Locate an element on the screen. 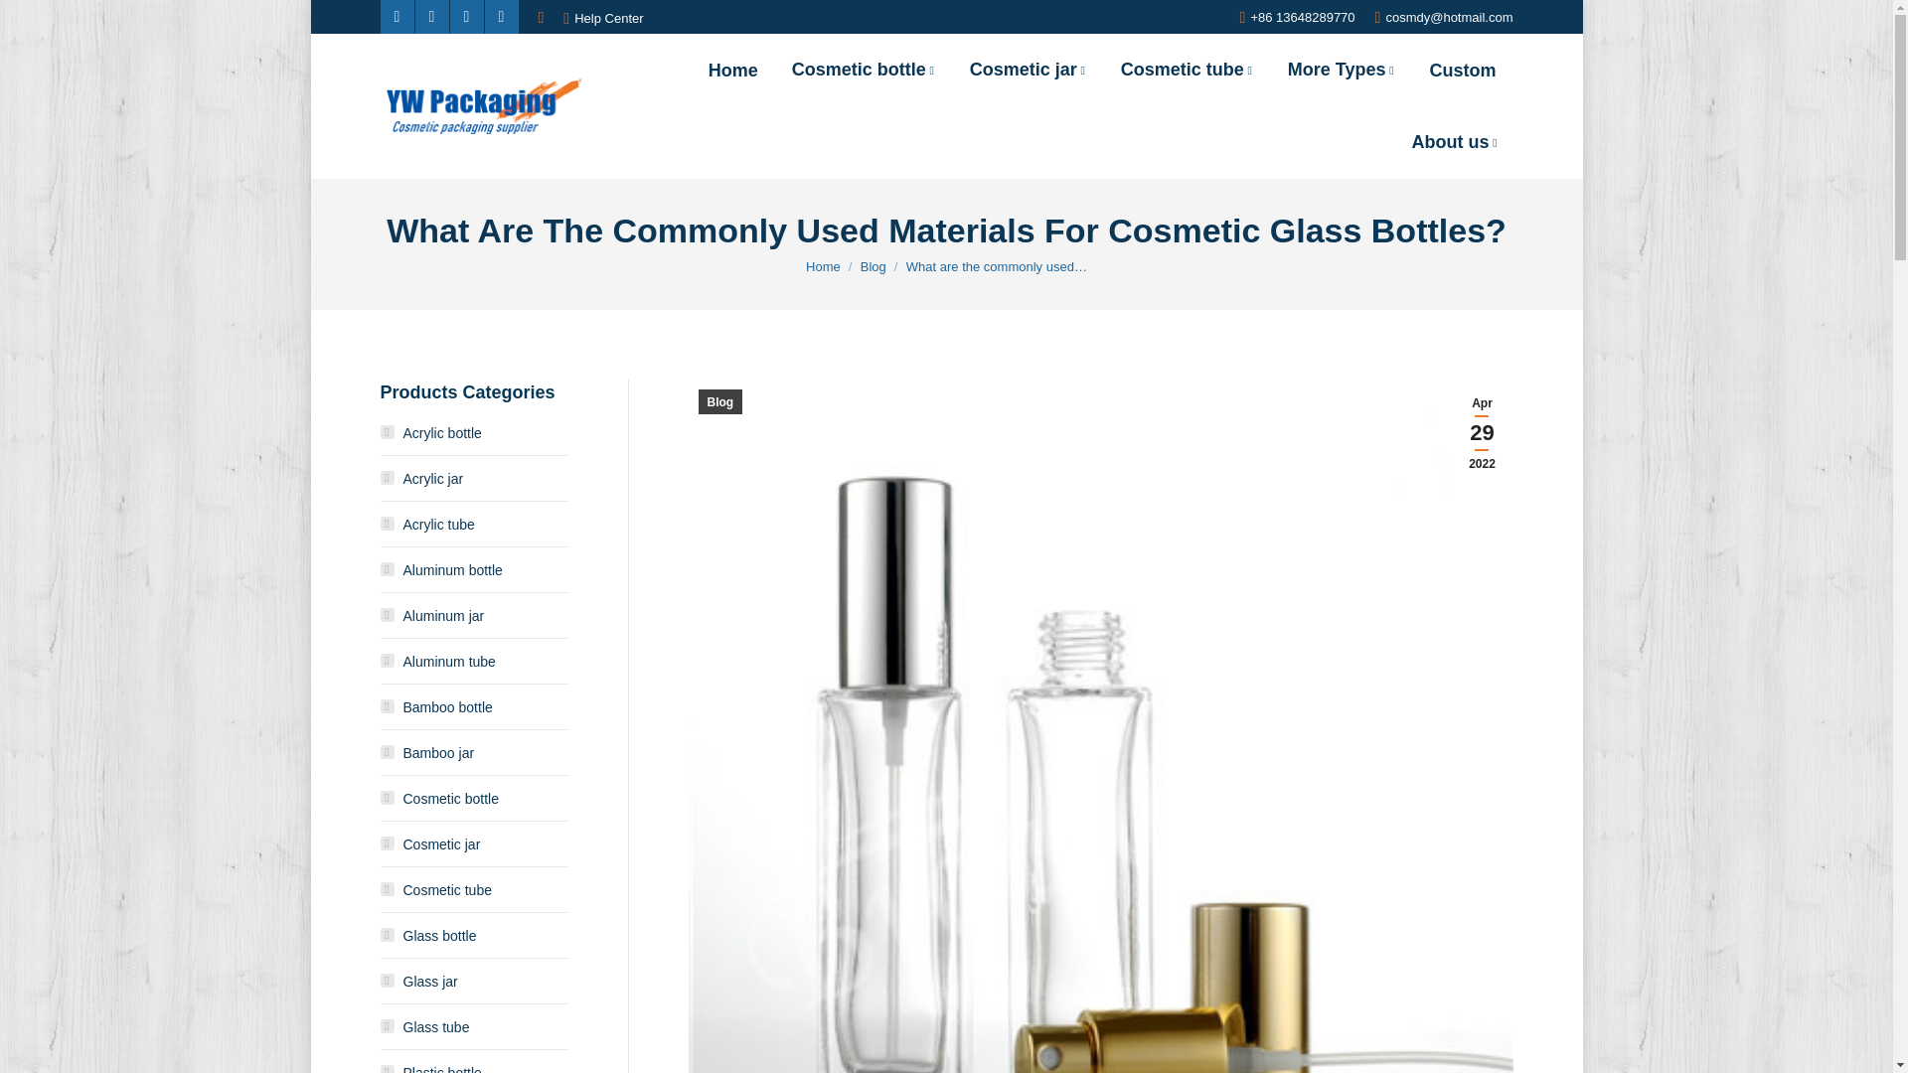 This screenshot has width=1908, height=1073. Pinterest is located at coordinates (465, 16).